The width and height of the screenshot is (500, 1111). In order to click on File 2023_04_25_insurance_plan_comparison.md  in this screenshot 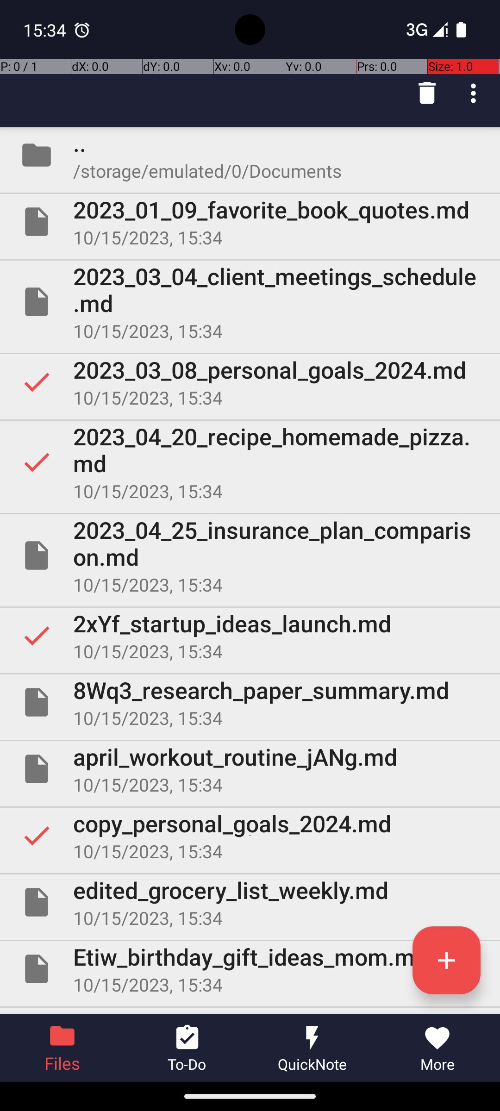, I will do `click(250, 555)`.